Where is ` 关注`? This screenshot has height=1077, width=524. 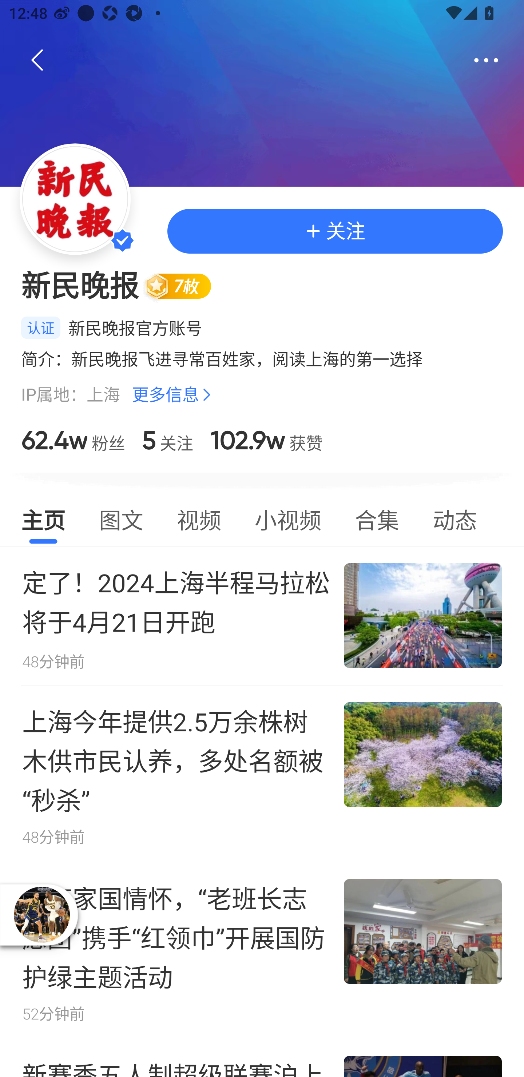  关注 is located at coordinates (335, 231).